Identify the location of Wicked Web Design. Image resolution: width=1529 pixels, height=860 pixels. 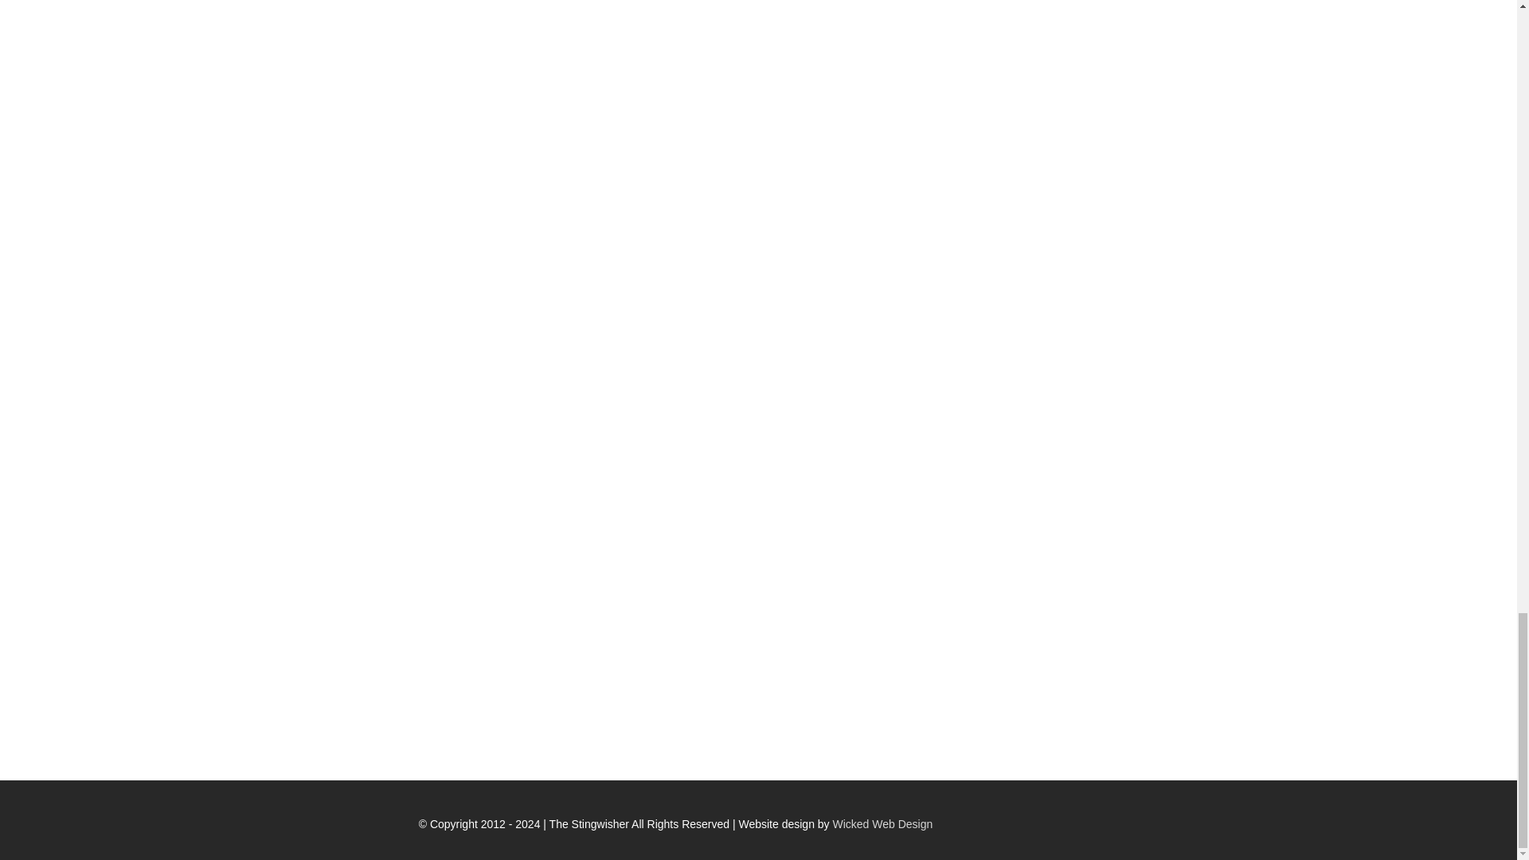
(882, 824).